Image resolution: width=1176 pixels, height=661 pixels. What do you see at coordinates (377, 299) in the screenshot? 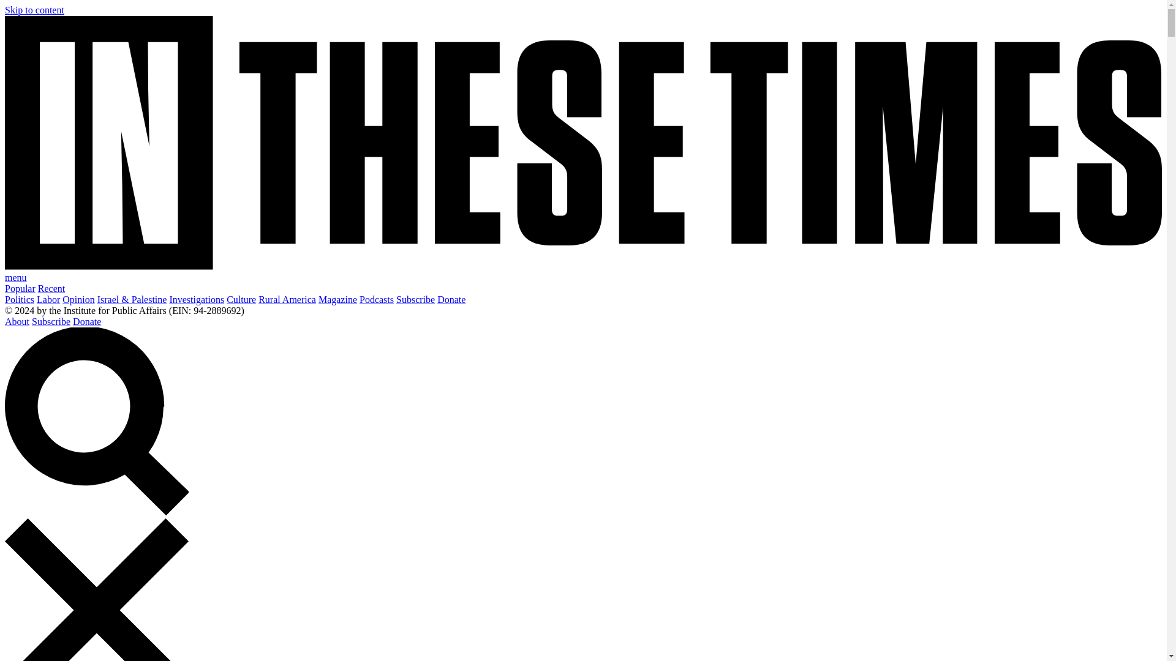
I see `Podcasts` at bounding box center [377, 299].